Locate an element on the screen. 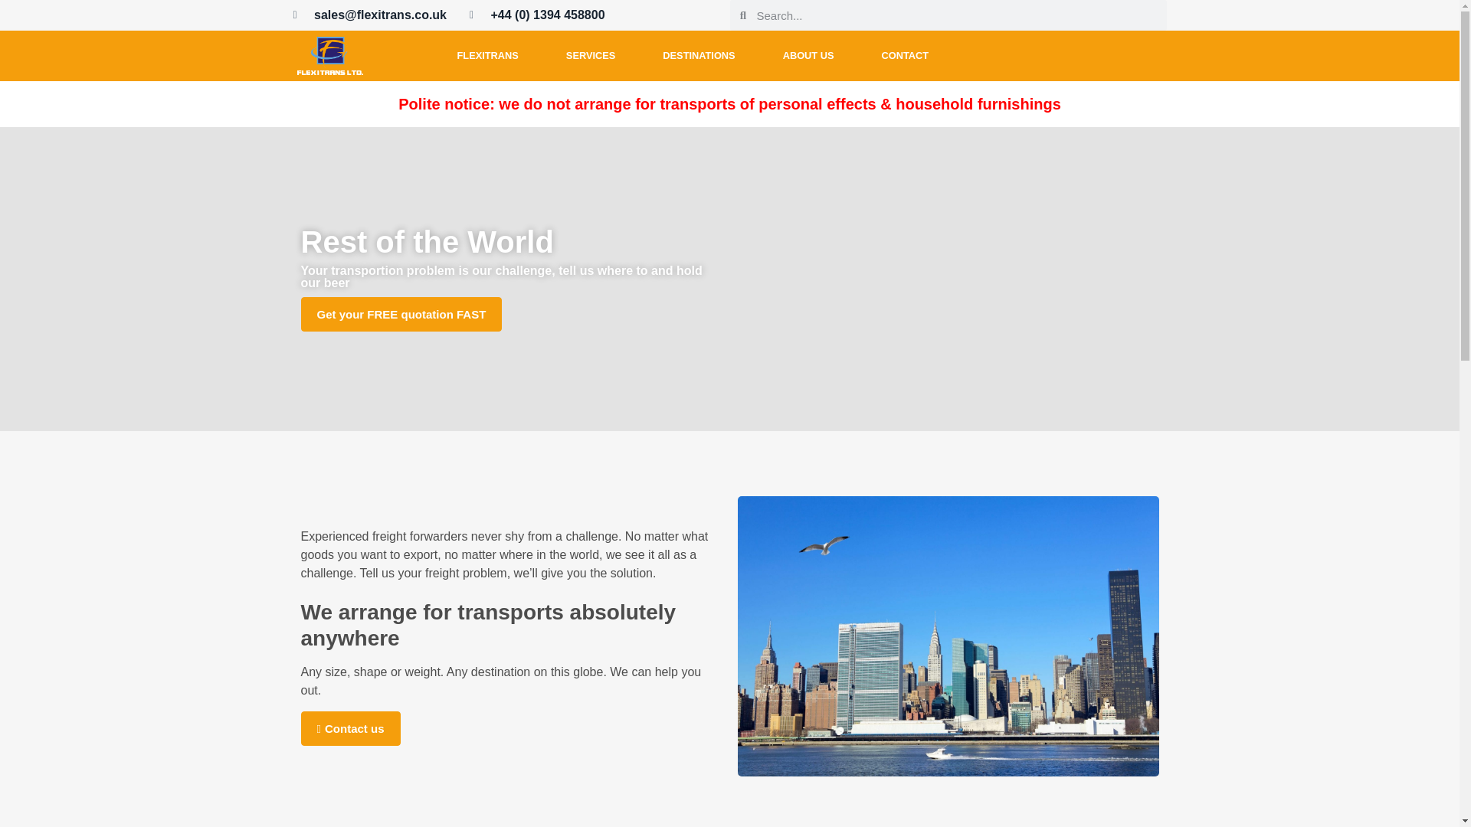 The width and height of the screenshot is (1471, 827). ABOUT US is located at coordinates (808, 56).